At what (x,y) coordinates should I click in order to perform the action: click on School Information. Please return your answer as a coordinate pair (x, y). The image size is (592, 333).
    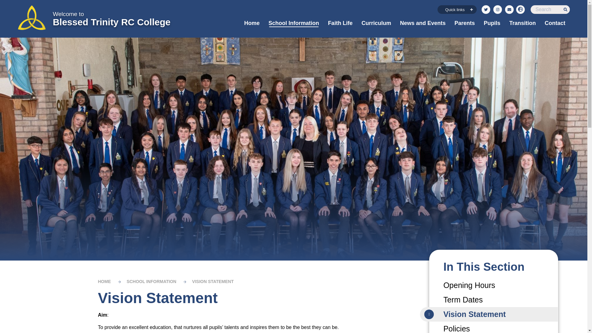
    Looking at the image, I should click on (294, 23).